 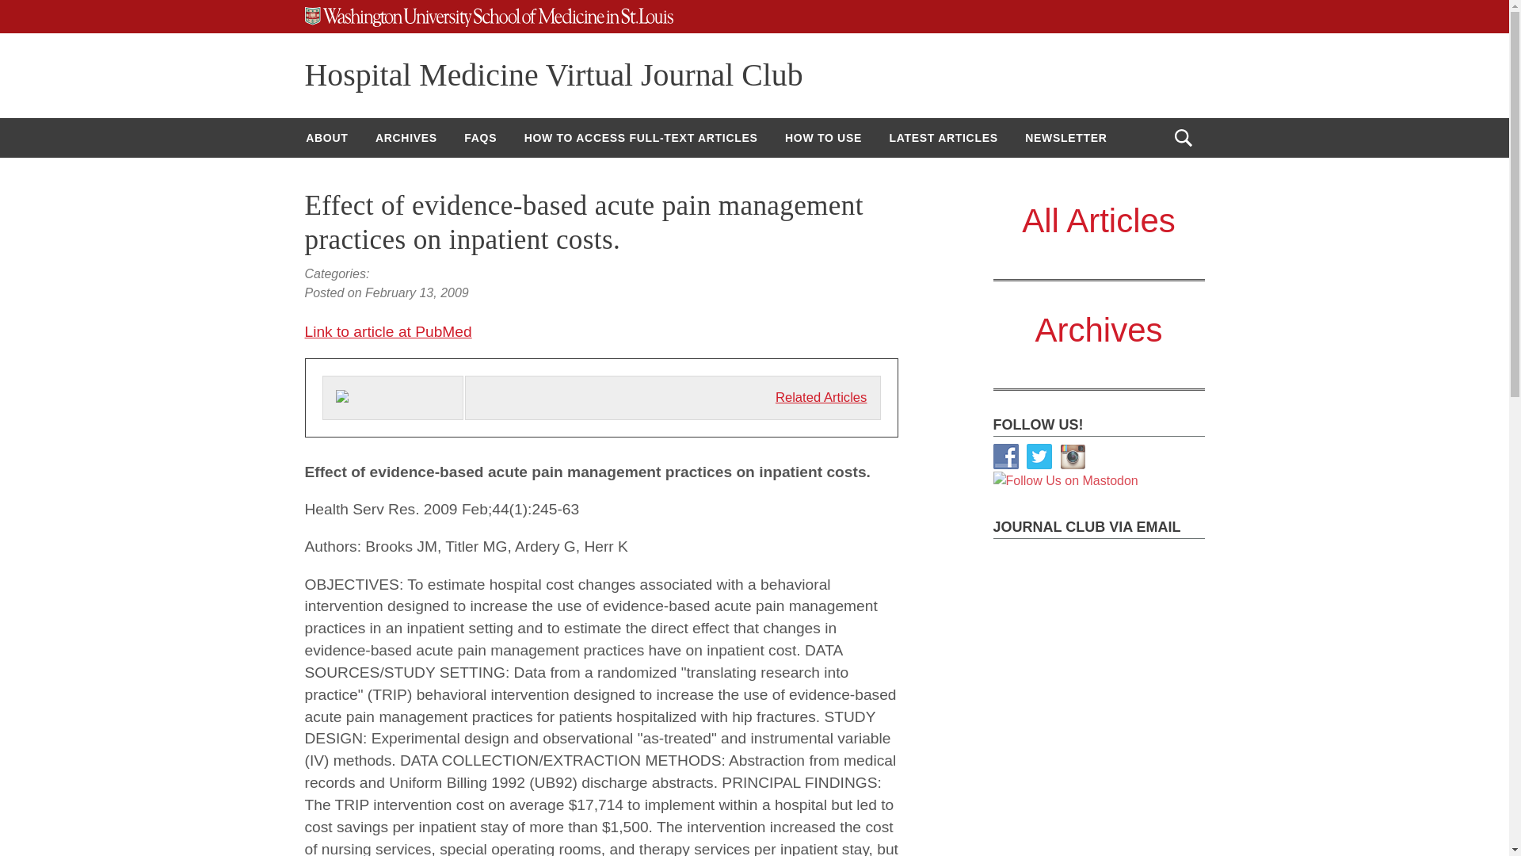 I want to click on Related Articles, so click(x=821, y=397).